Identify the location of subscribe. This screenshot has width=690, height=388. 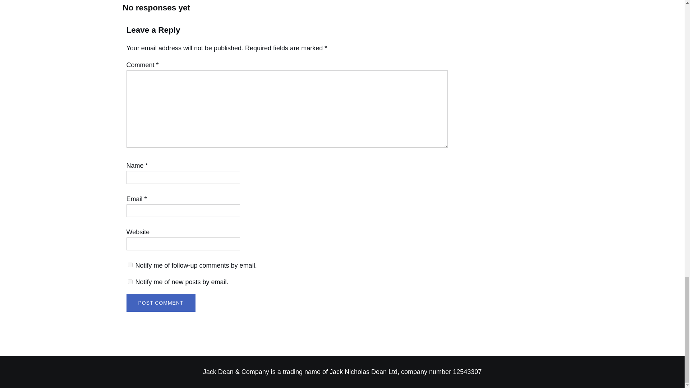
(130, 282).